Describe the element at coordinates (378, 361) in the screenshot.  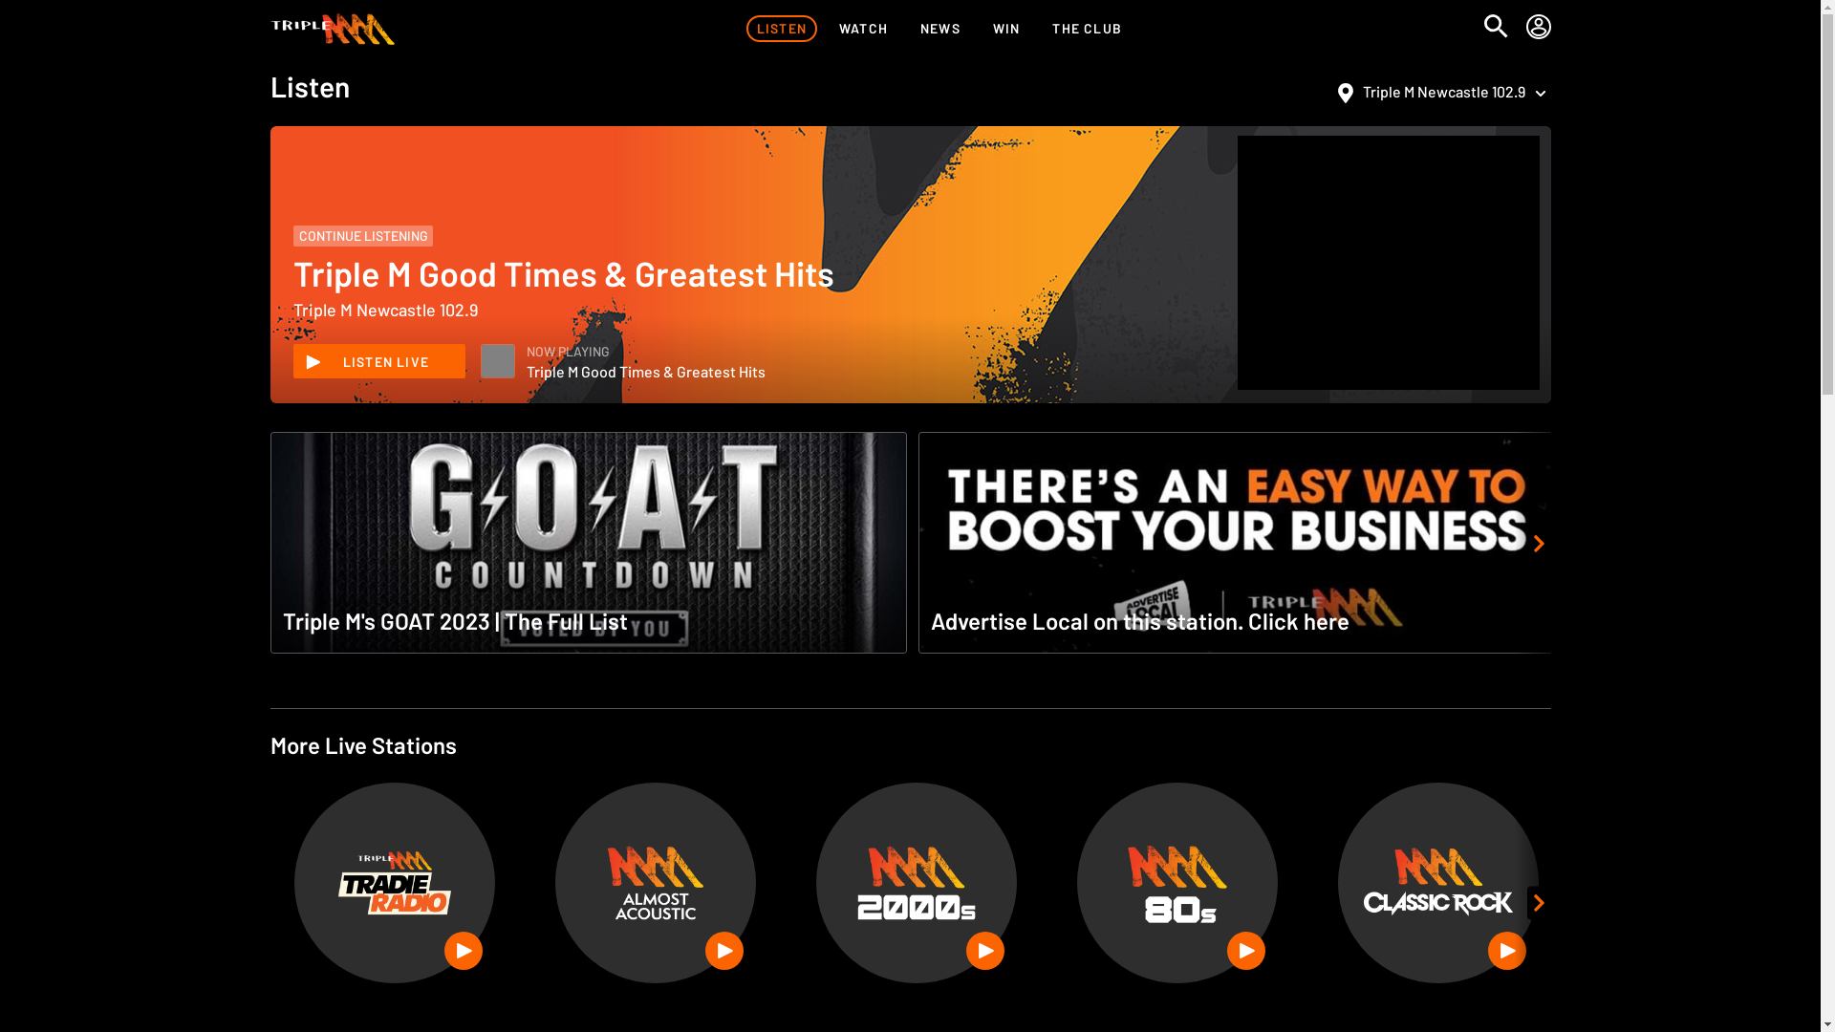
I see `LISTEN LIVE` at that location.